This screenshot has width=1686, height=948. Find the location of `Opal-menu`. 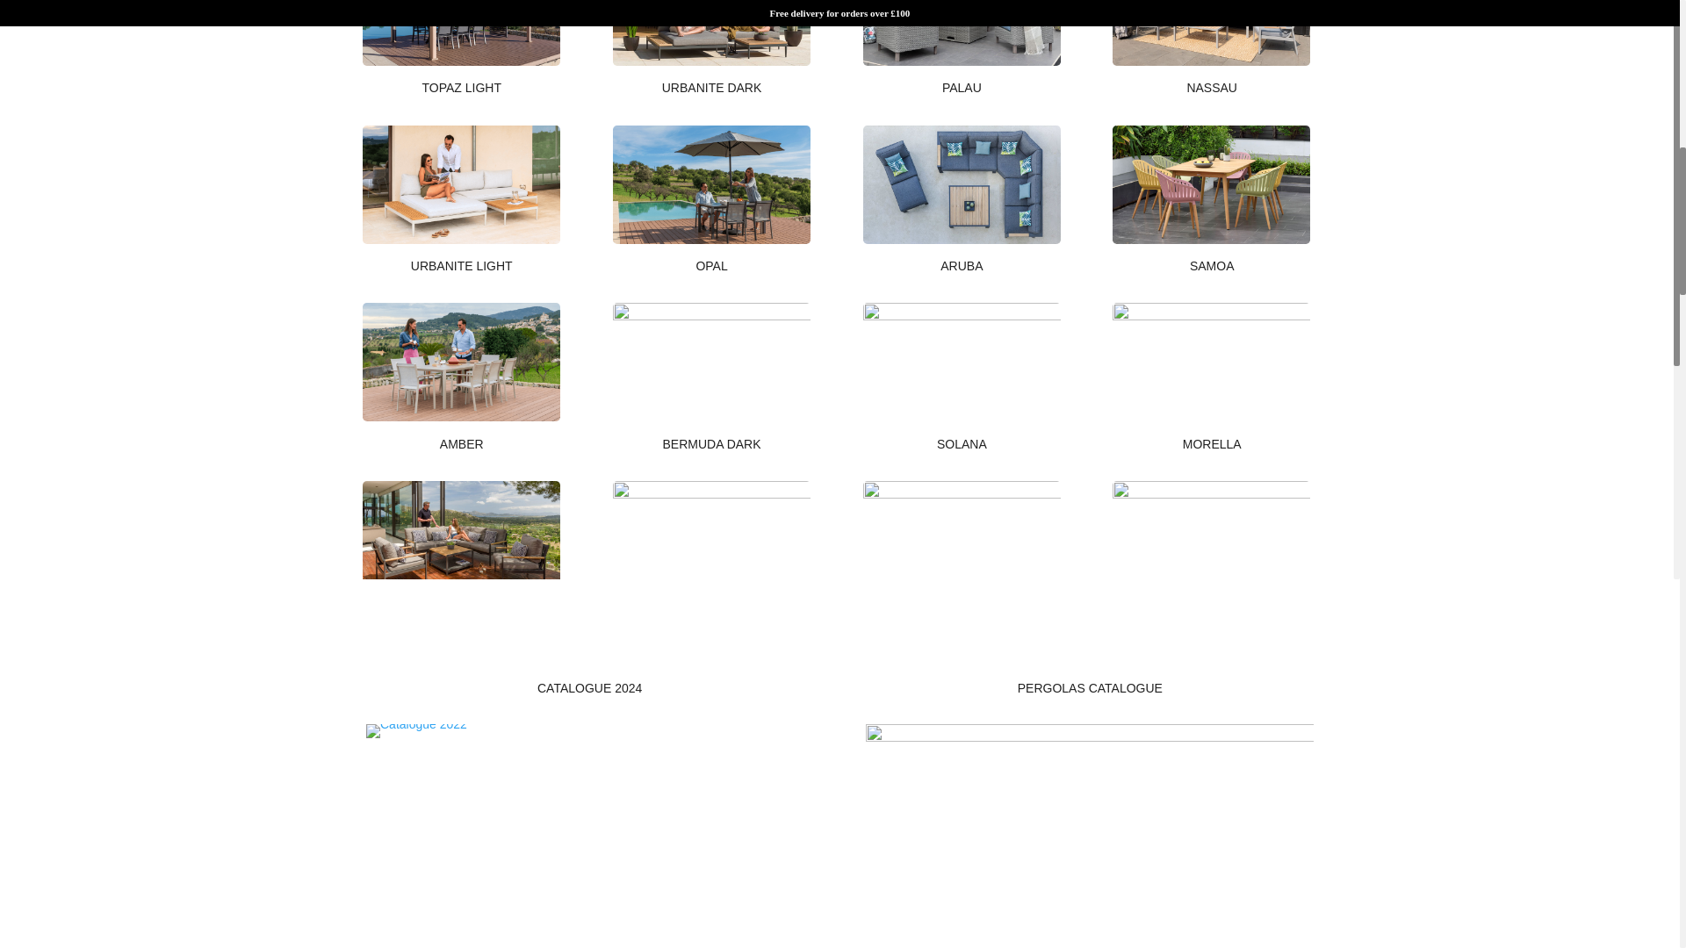

Opal-menu is located at coordinates (711, 362).